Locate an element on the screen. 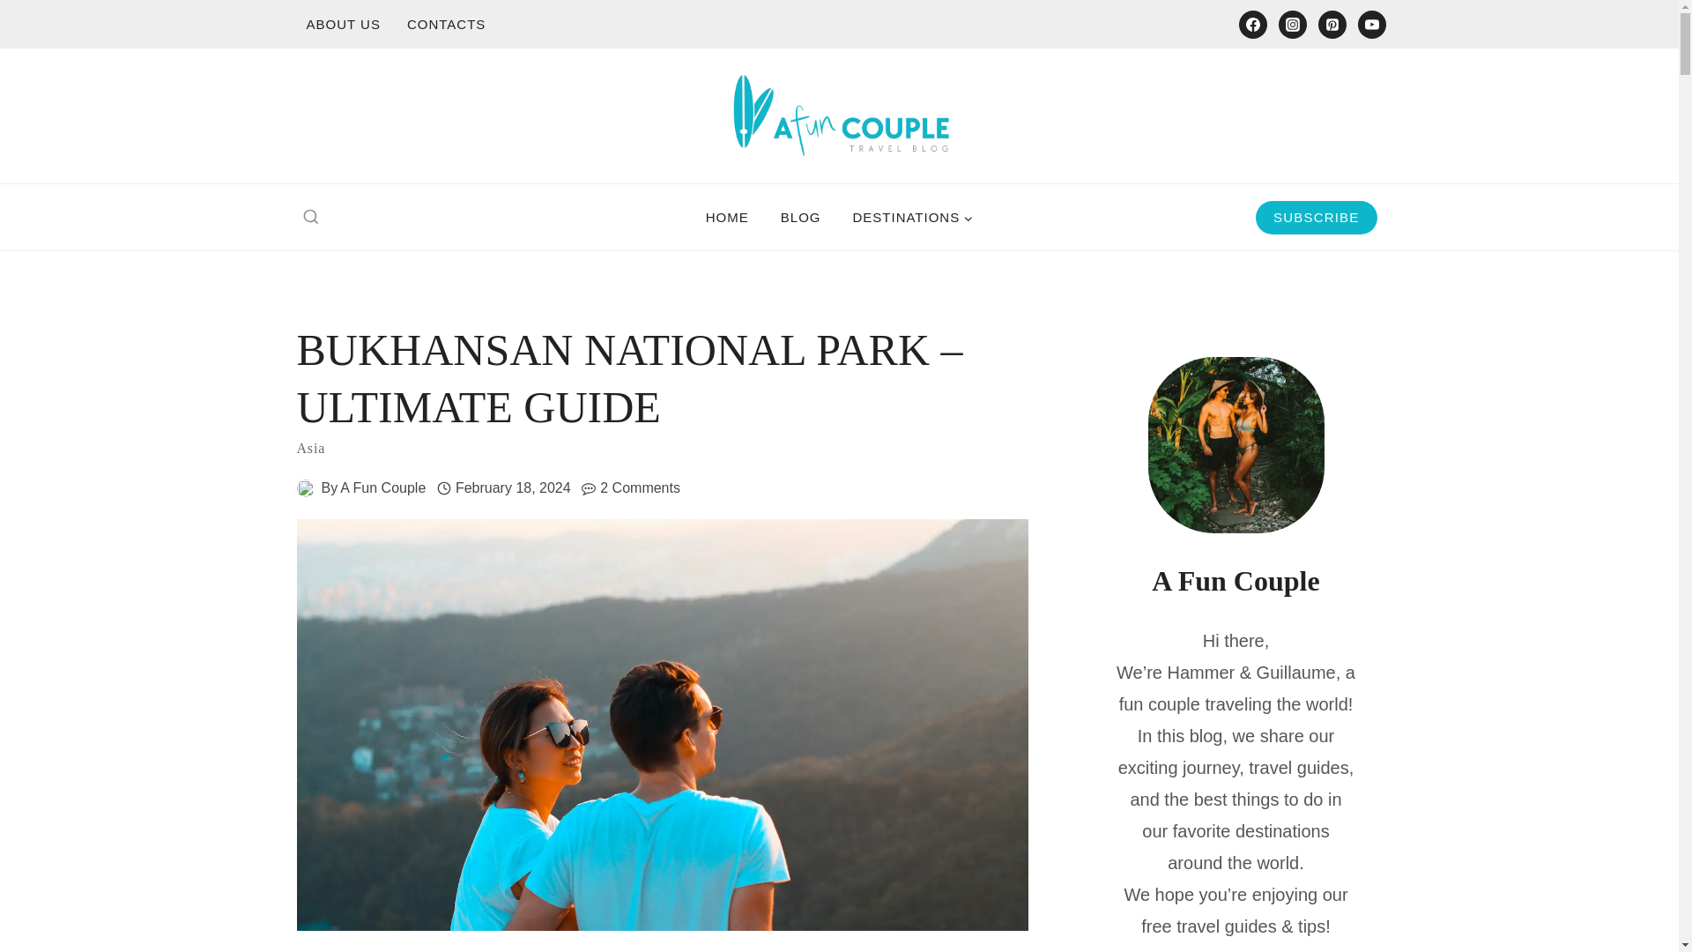  HOME is located at coordinates (727, 217).